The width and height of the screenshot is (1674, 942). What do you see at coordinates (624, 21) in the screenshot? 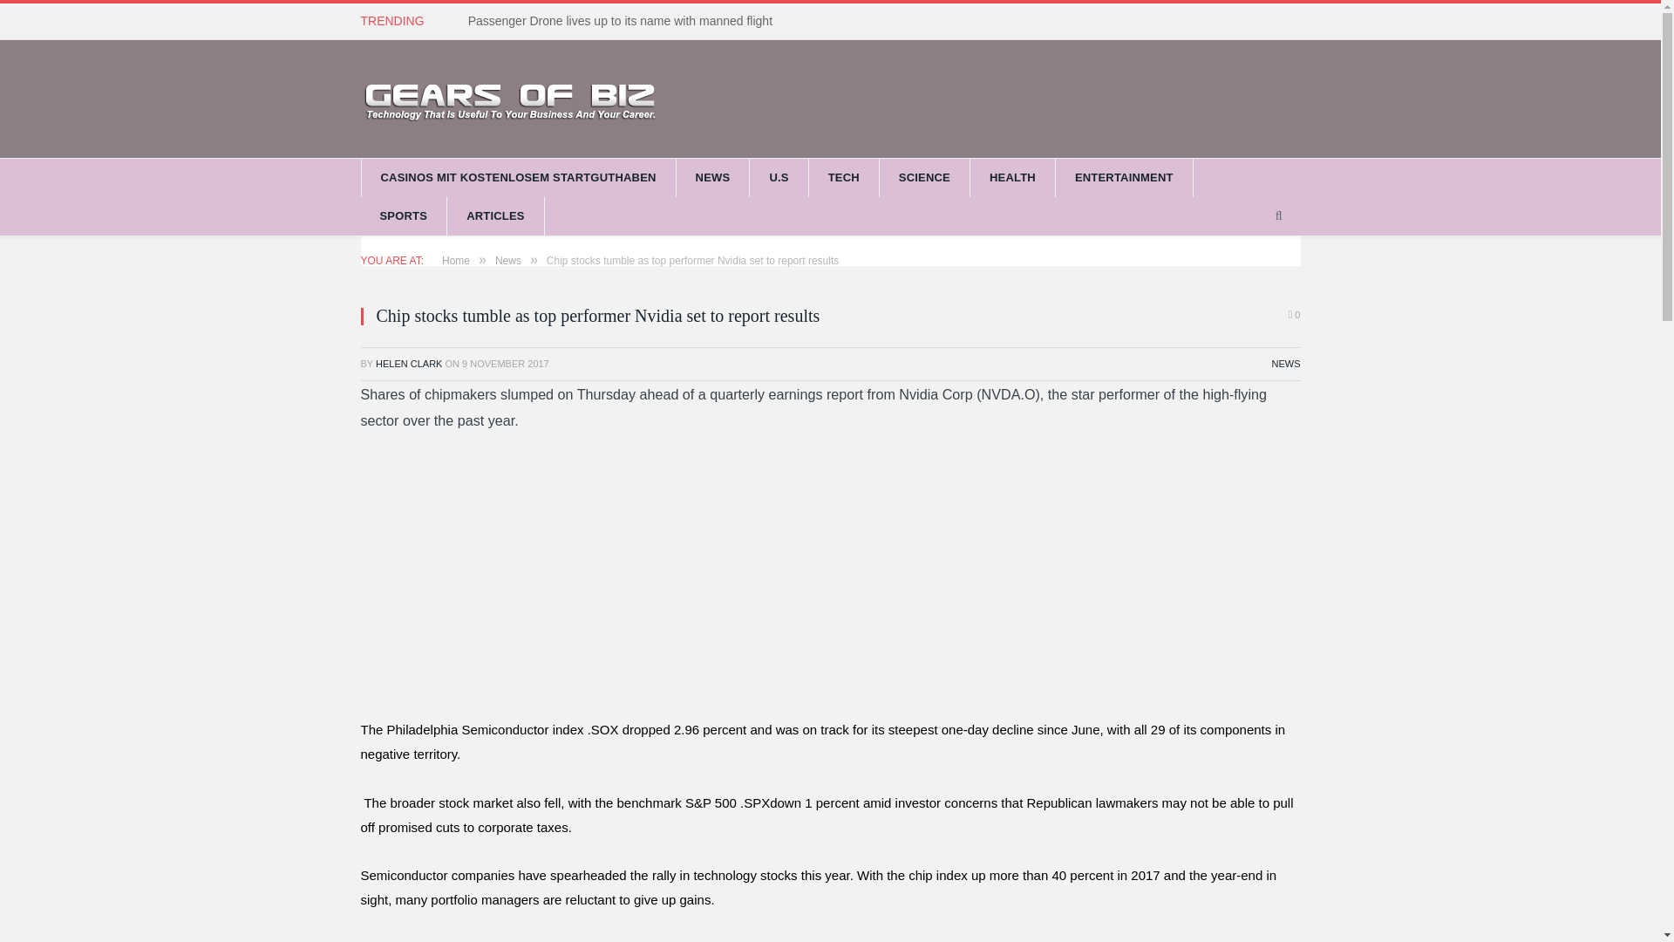
I see `Passenger Drone lives up to its name with manned flight` at bounding box center [624, 21].